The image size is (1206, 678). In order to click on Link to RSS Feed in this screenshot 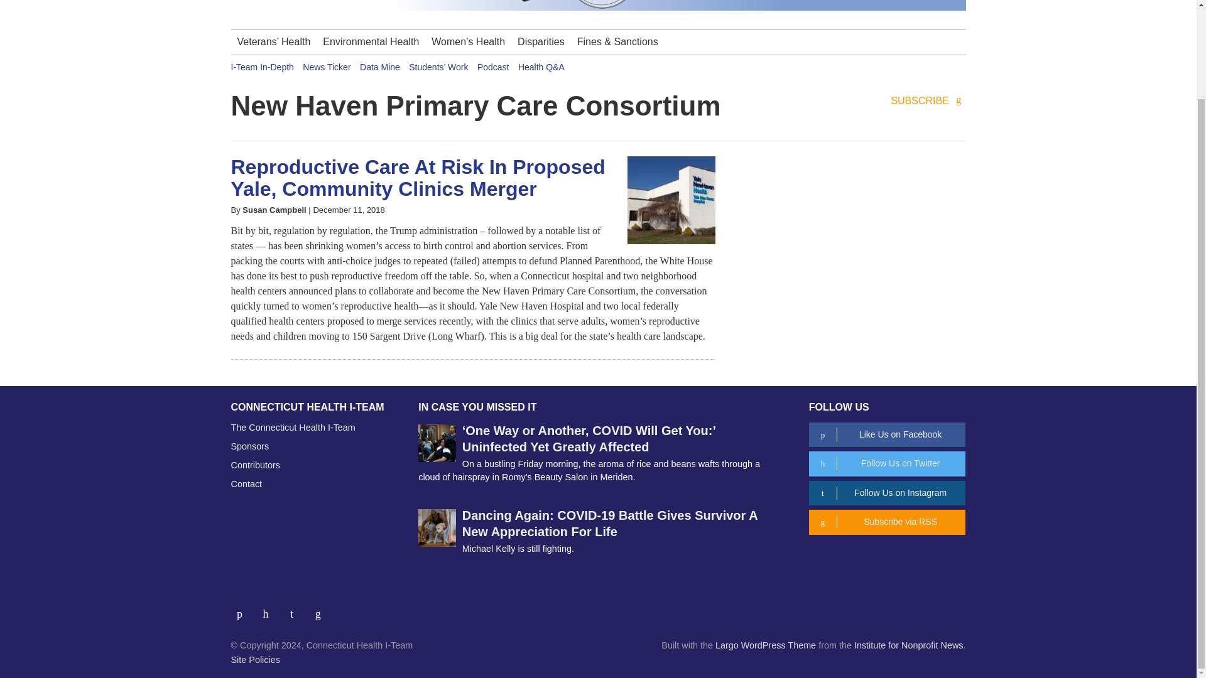, I will do `click(319, 609)`.